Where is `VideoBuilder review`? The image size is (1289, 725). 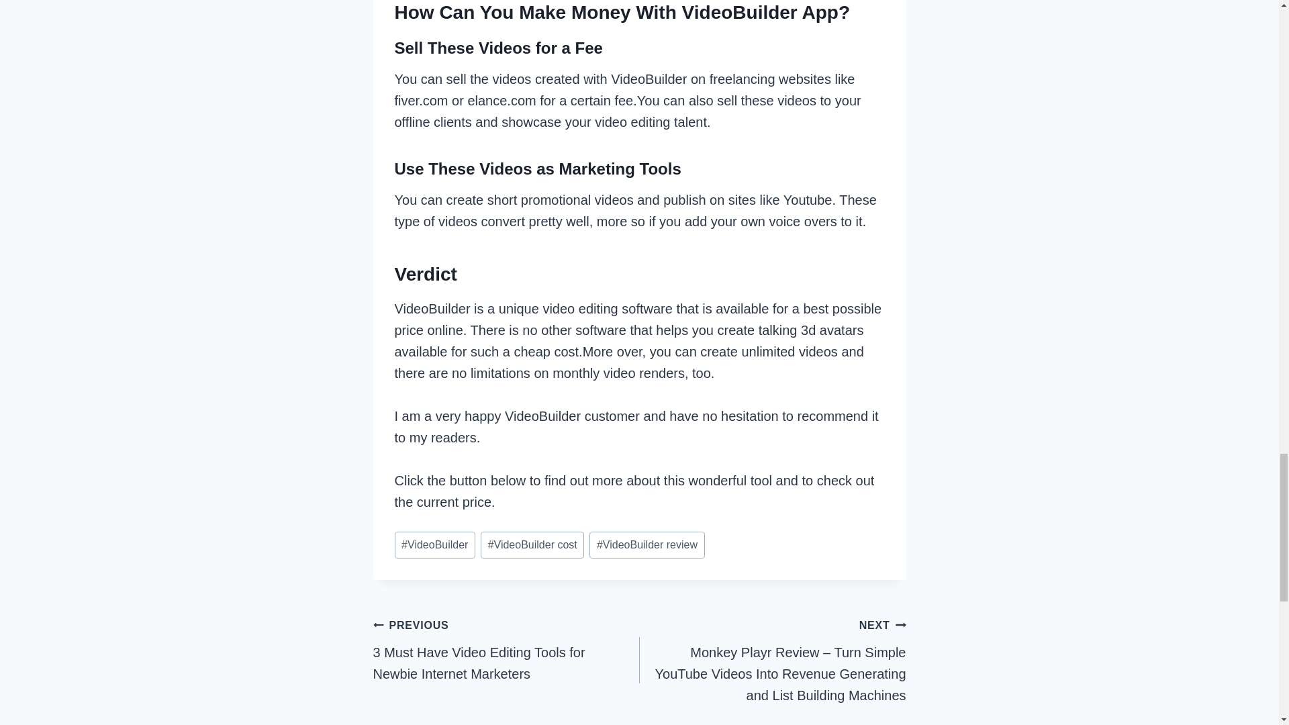
VideoBuilder review is located at coordinates (646, 544).